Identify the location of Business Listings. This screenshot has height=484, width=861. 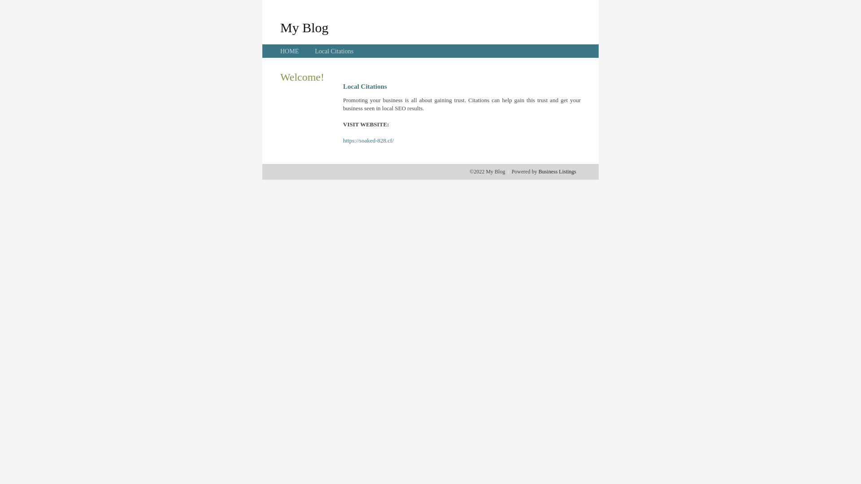
(557, 172).